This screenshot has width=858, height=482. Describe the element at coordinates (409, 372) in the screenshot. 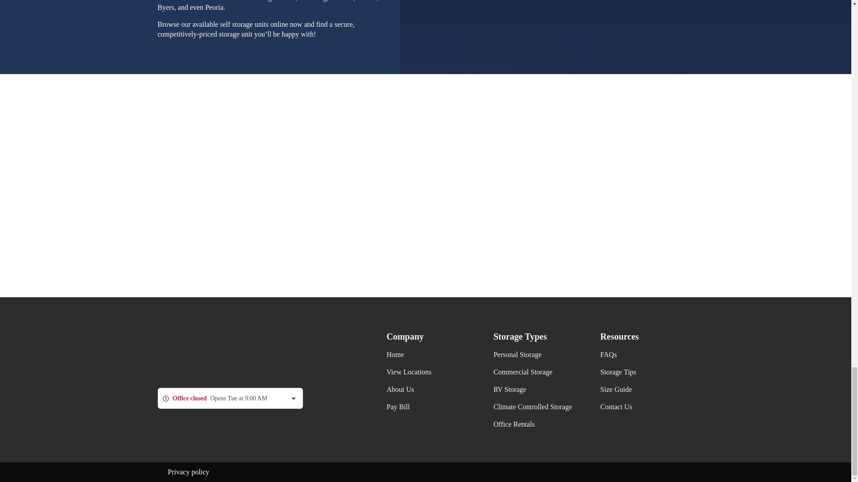

I see `View Locations` at that location.